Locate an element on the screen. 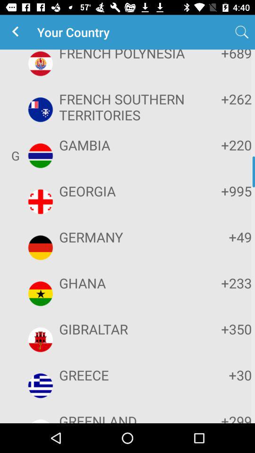 The width and height of the screenshot is (255, 453). press app above gambia is located at coordinates (127, 107).